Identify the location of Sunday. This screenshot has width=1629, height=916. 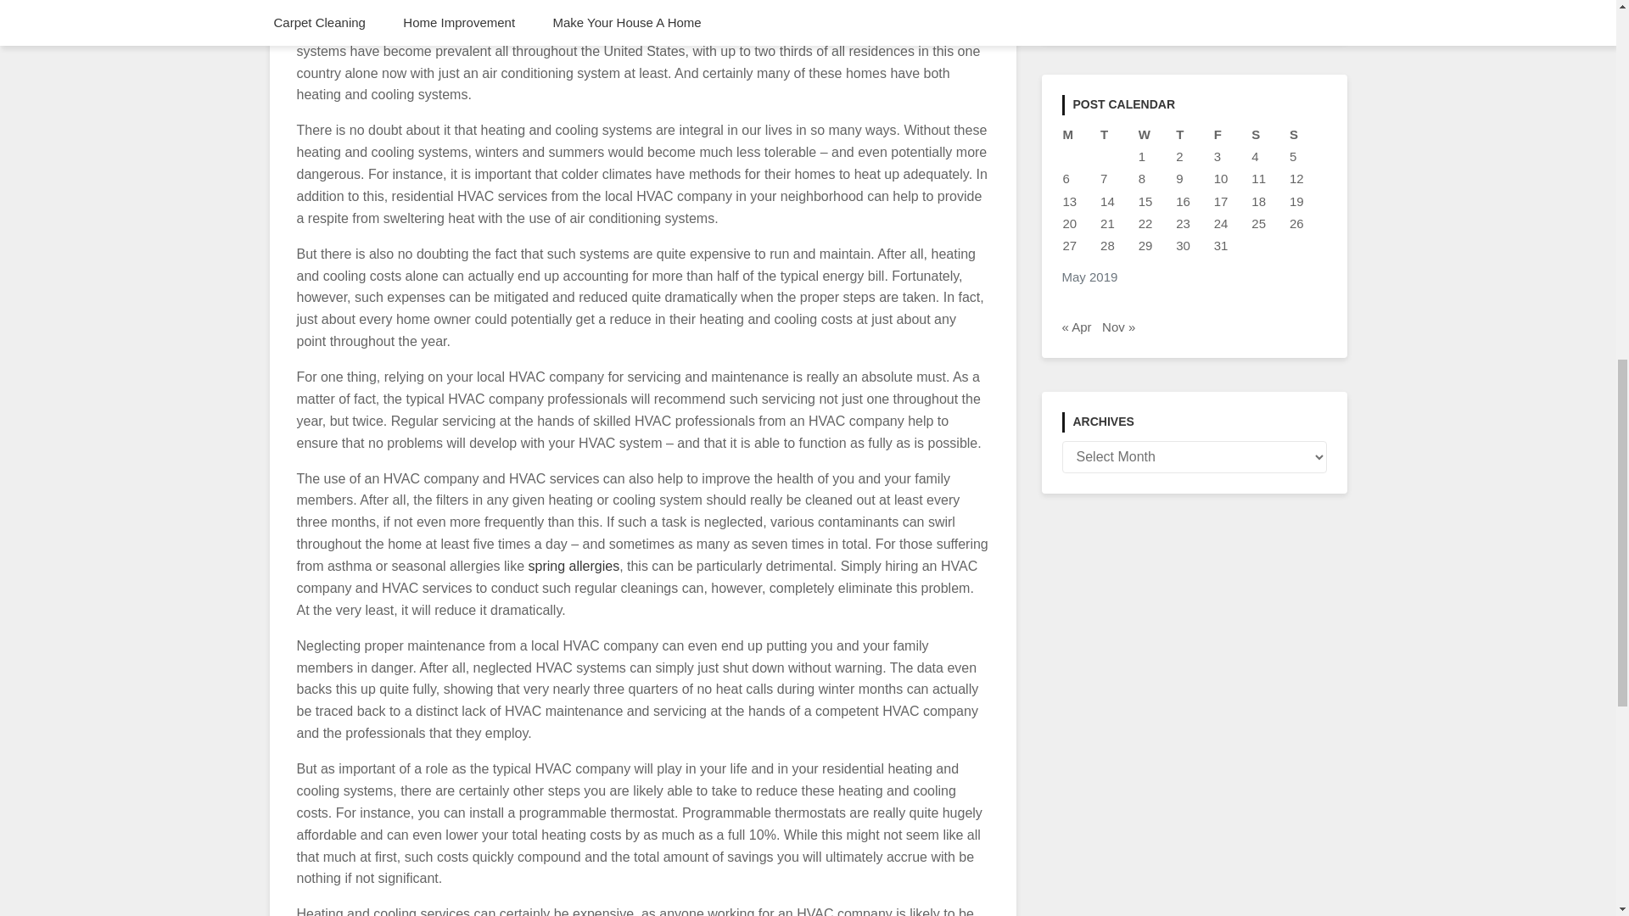
(1307, 134).